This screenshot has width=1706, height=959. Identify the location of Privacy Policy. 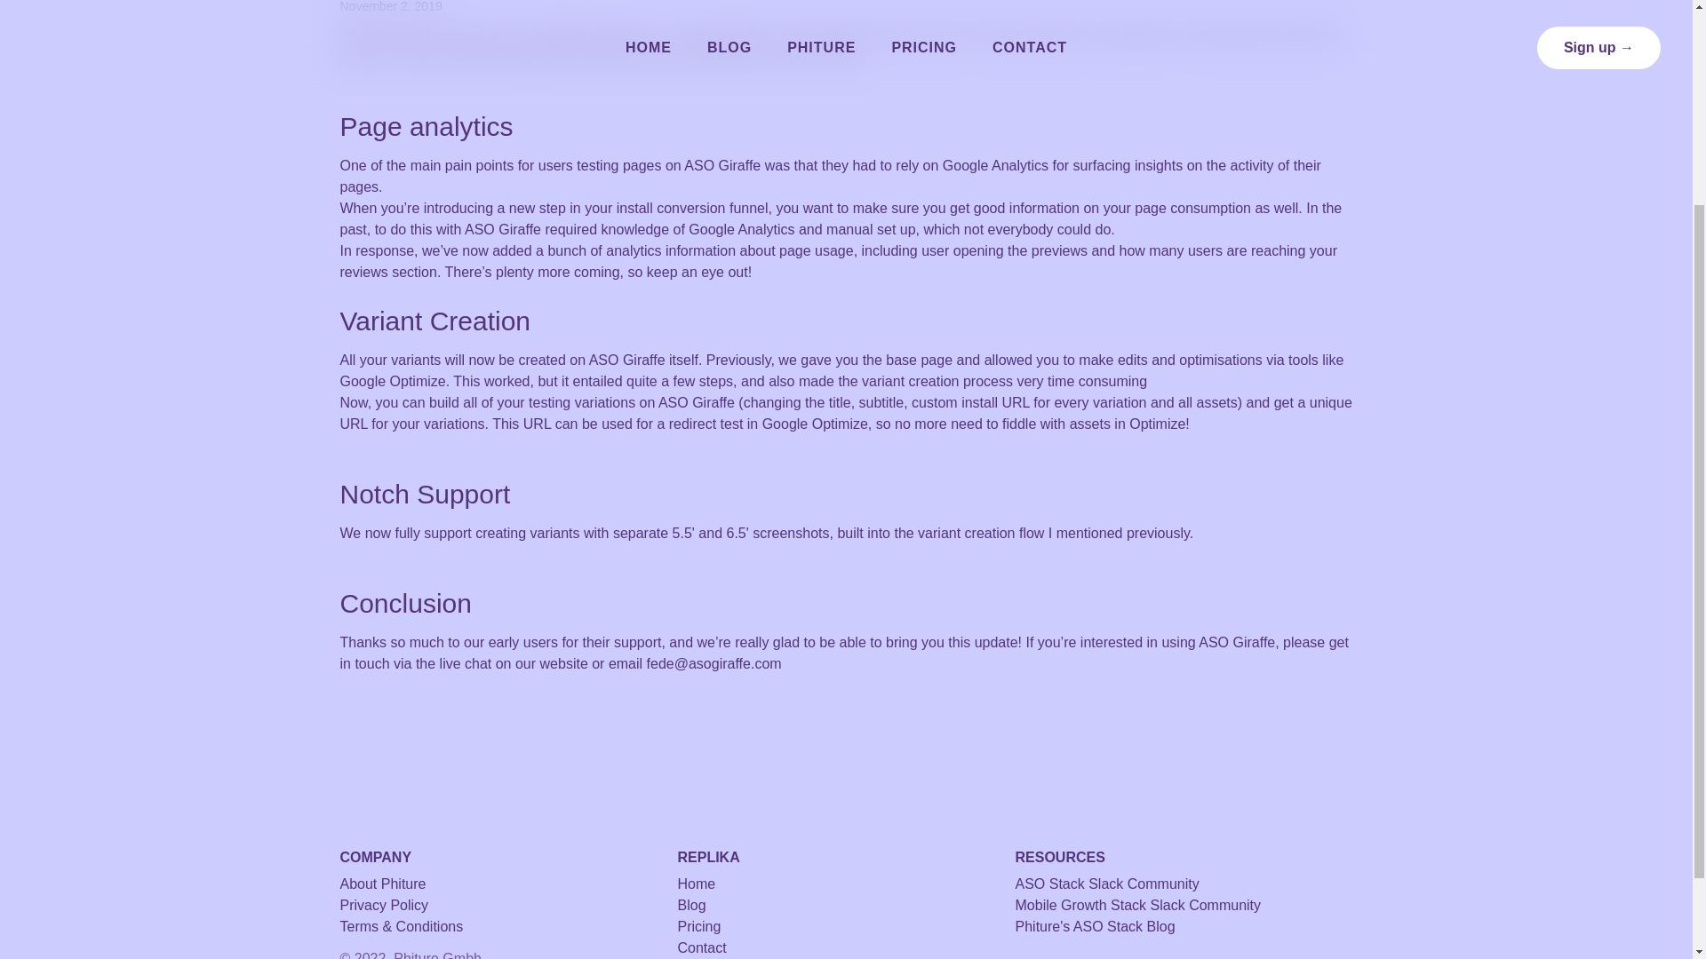
(508, 906).